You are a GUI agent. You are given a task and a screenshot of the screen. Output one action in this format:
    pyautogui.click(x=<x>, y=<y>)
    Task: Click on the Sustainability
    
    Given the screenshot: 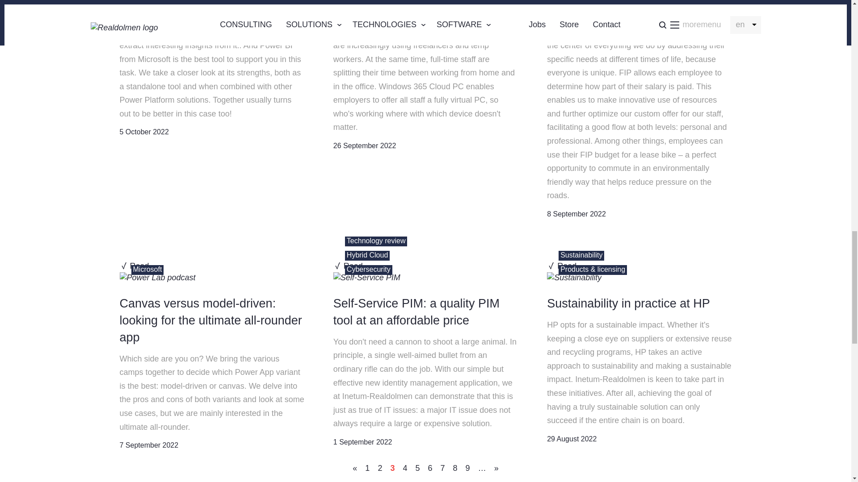 What is the action you would take?
    pyautogui.click(x=574, y=278)
    